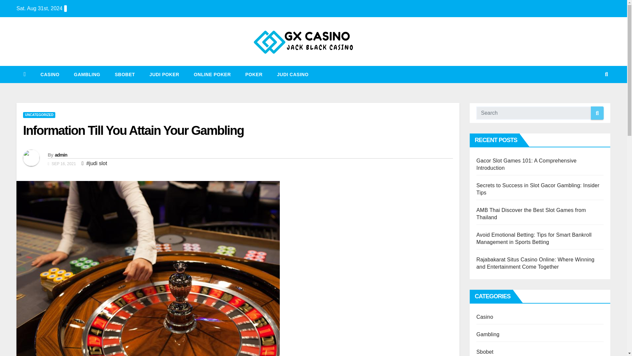  What do you see at coordinates (164, 74) in the screenshot?
I see `Judi Poker` at bounding box center [164, 74].